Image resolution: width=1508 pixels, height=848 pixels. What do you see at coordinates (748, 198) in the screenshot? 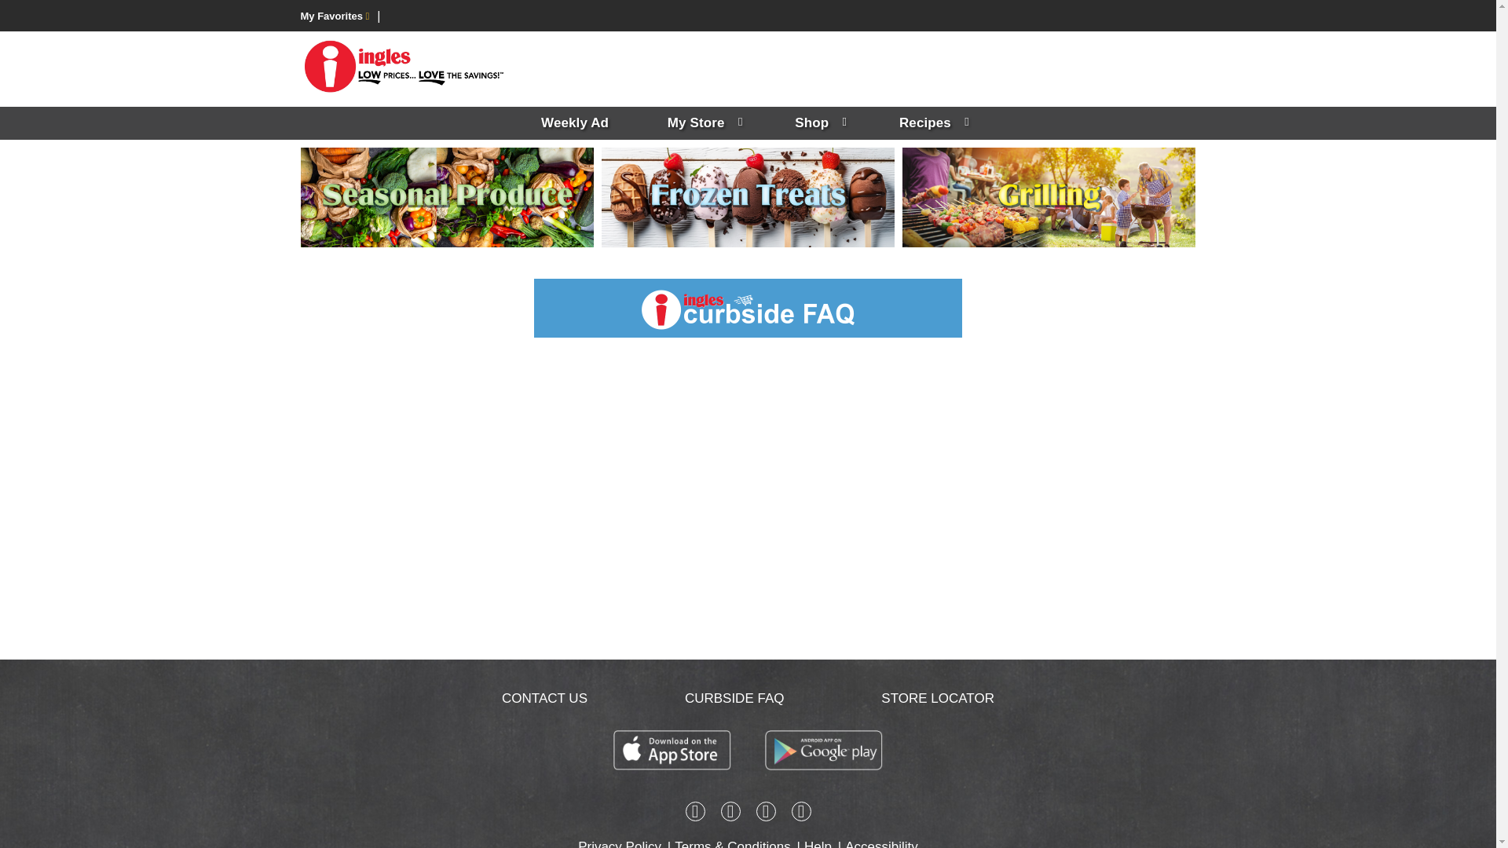
I see `Frozen Treats` at bounding box center [748, 198].